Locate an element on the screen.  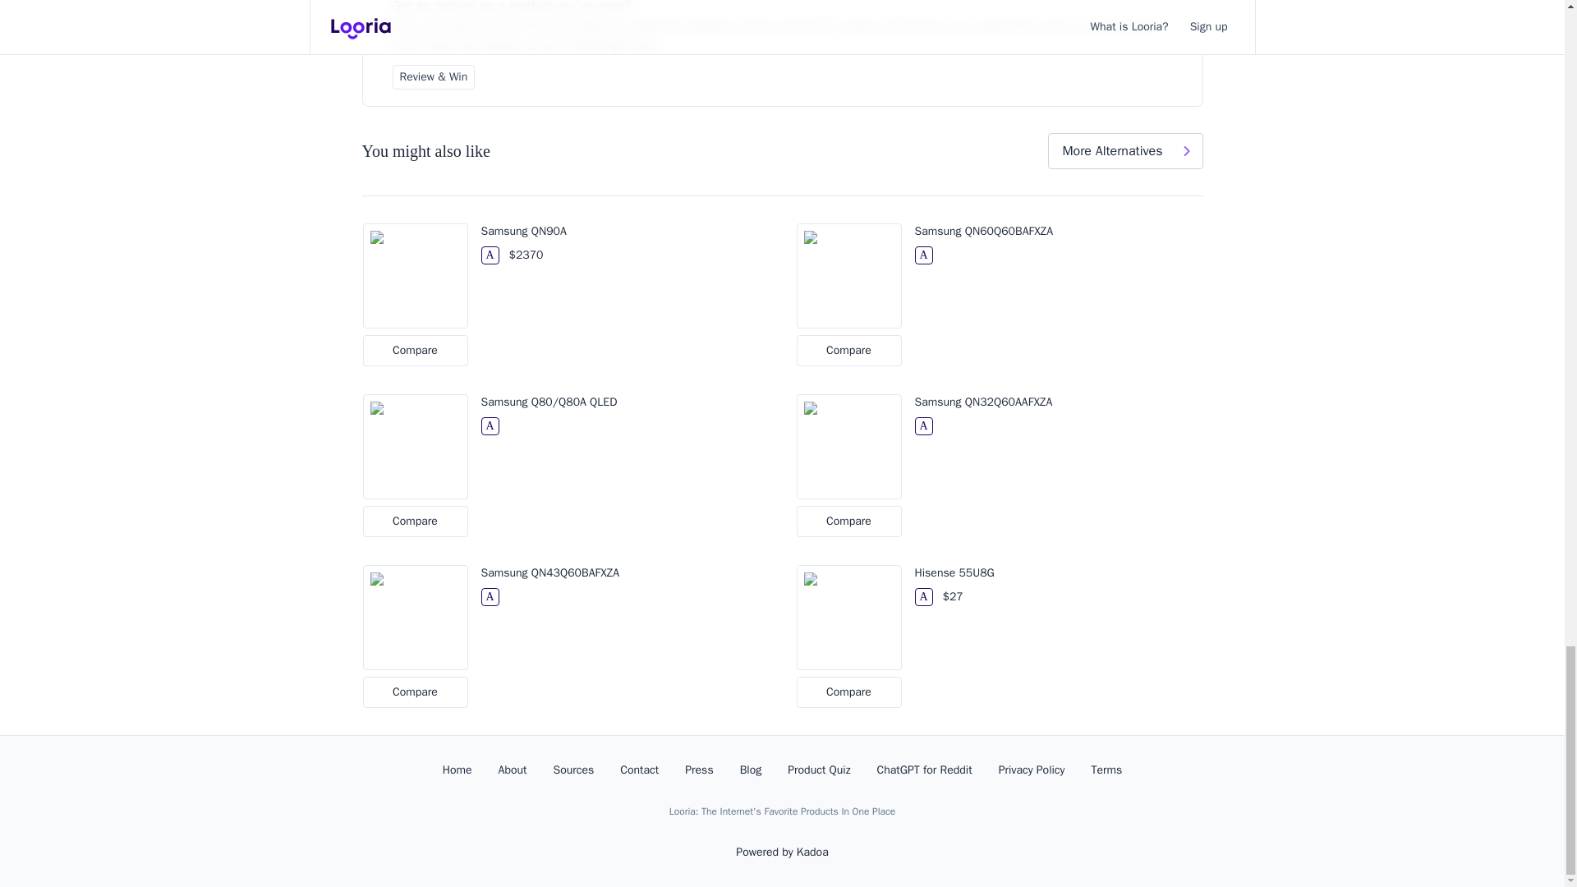
Compare is located at coordinates (416, 521).